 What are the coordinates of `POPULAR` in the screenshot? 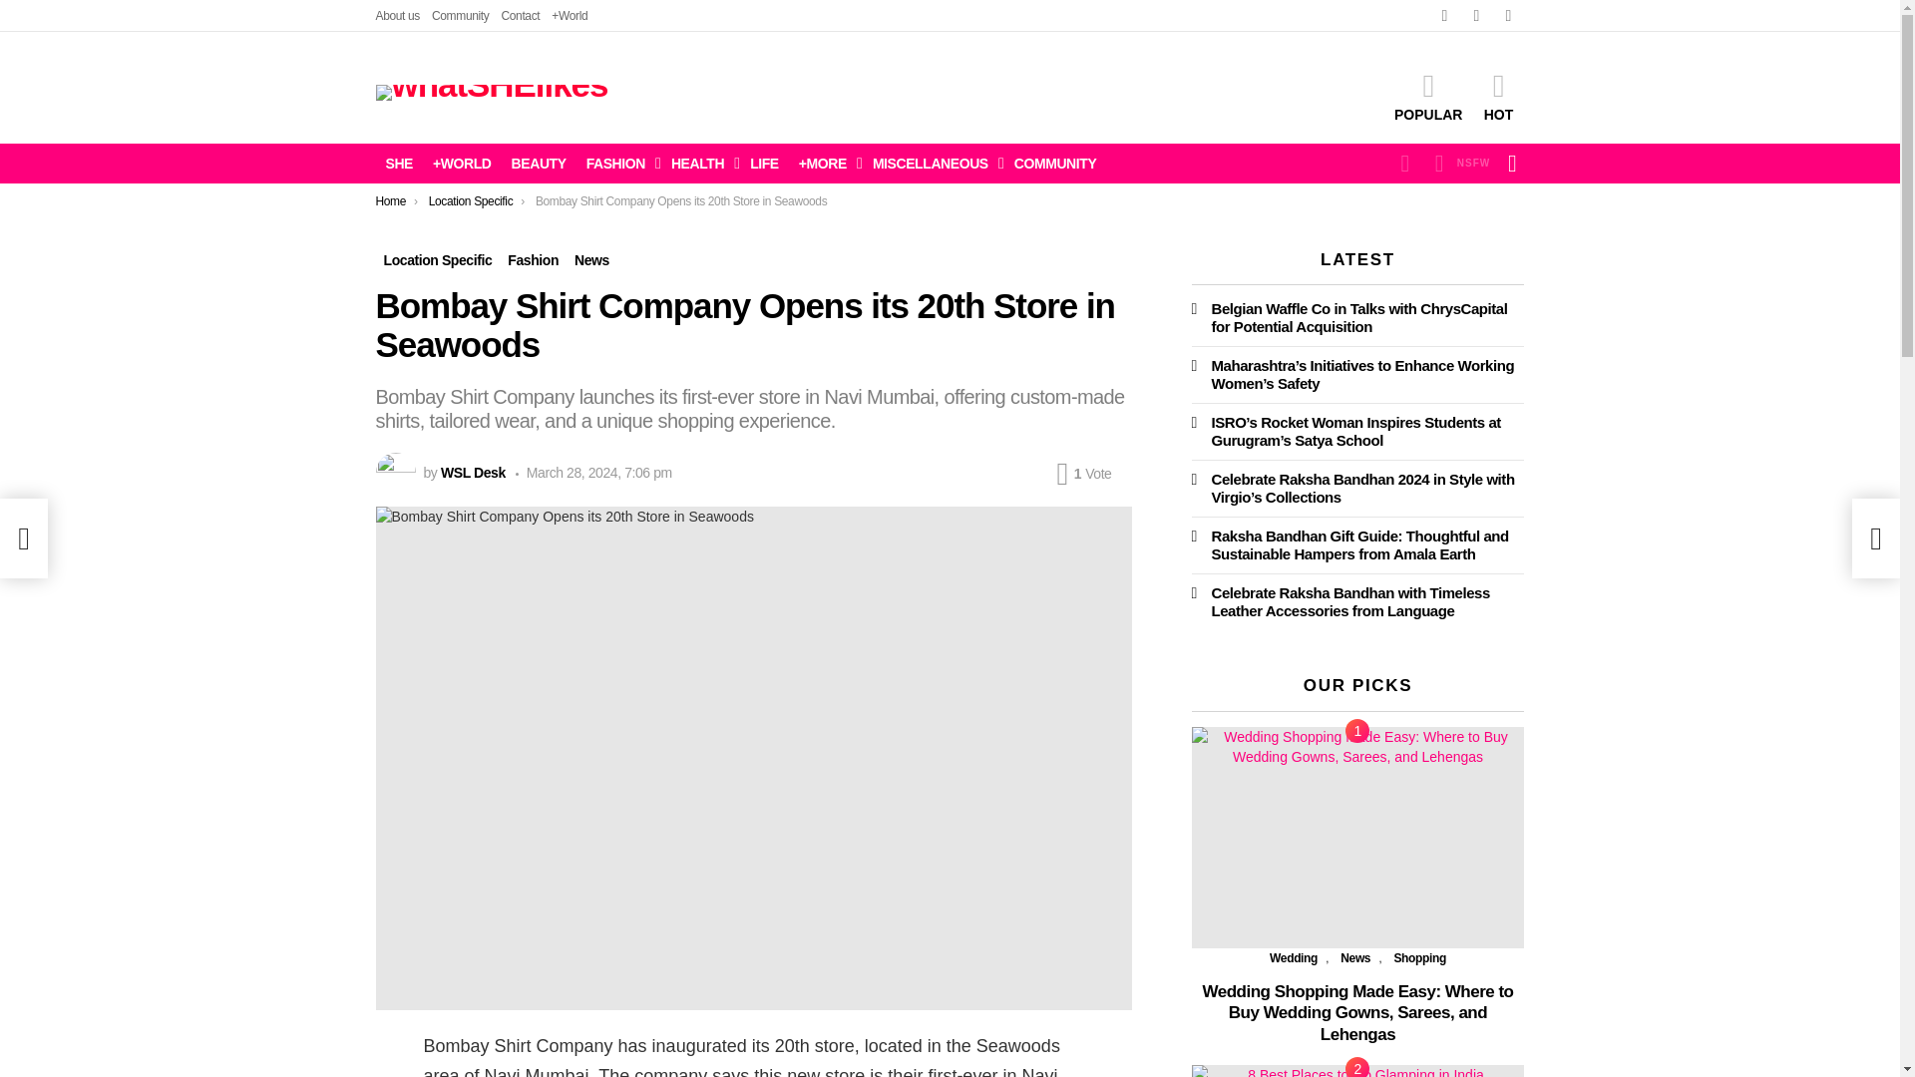 It's located at (1428, 97).